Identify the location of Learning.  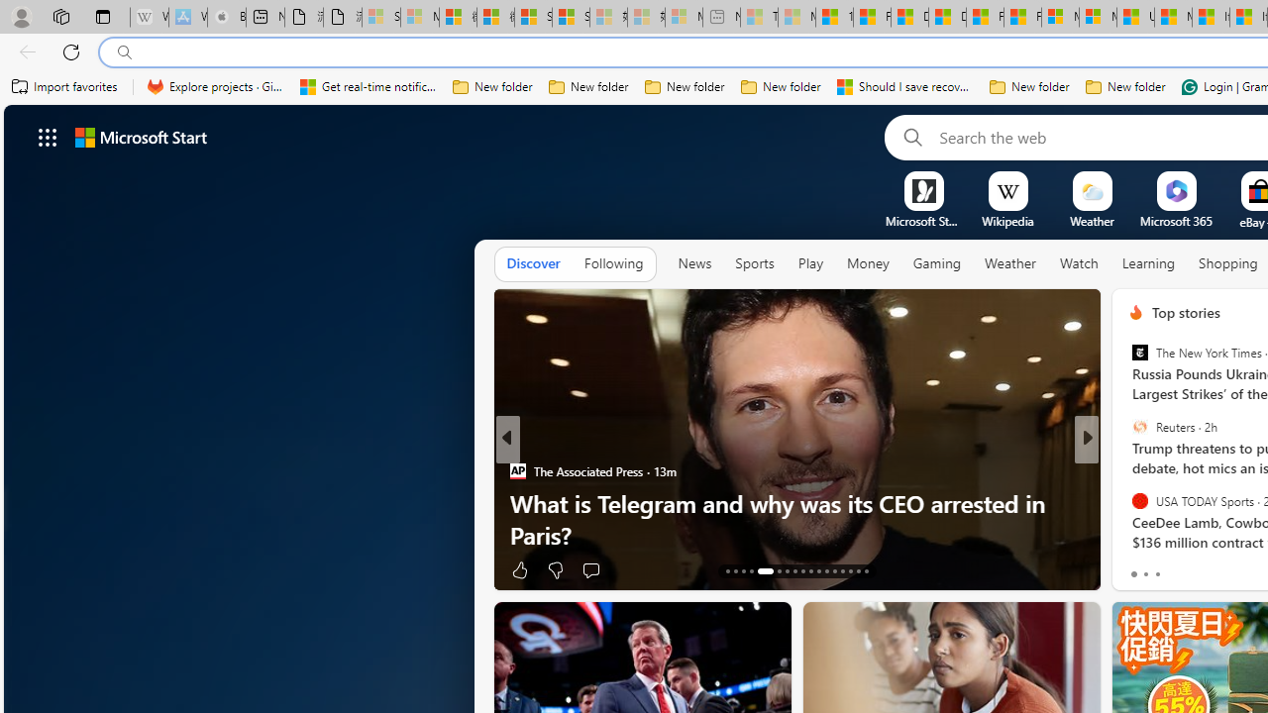
(1149, 263).